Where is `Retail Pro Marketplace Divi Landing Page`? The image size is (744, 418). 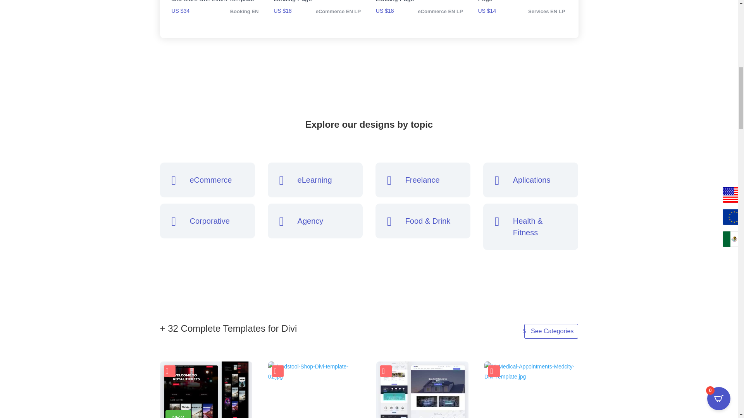
Retail Pro Marketplace Divi Landing Page is located at coordinates (317, 3).